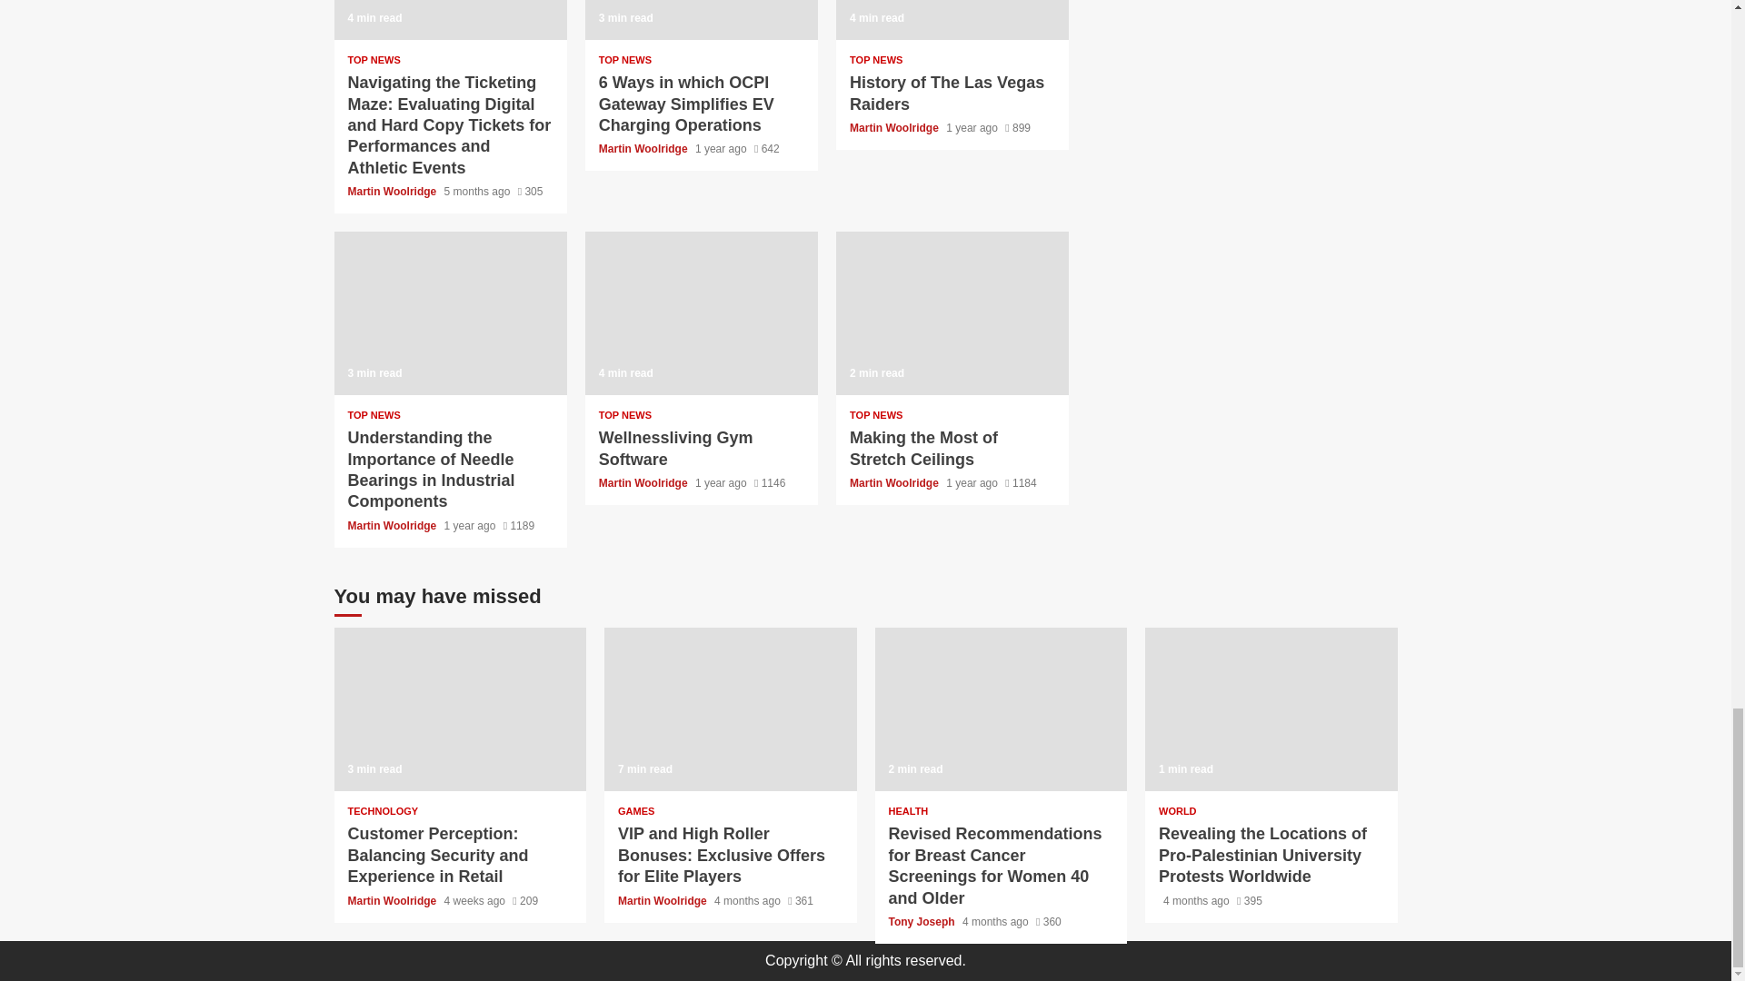 This screenshot has width=1745, height=981. I want to click on Martin Woolridge, so click(393, 192).